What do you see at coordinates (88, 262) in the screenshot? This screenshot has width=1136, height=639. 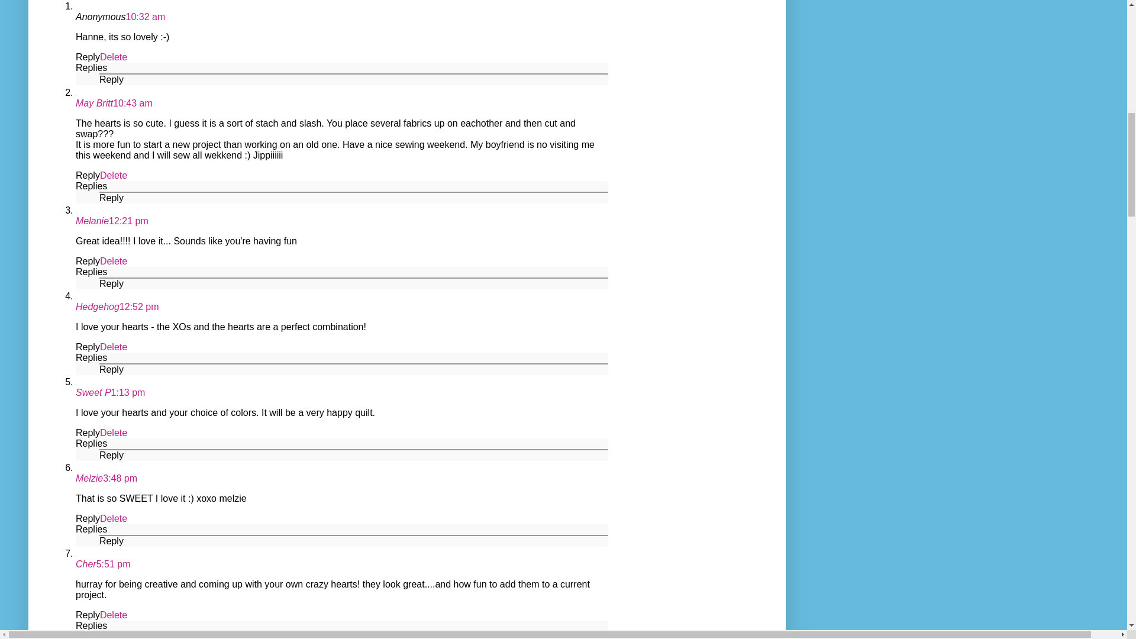 I see `Reply` at bounding box center [88, 262].